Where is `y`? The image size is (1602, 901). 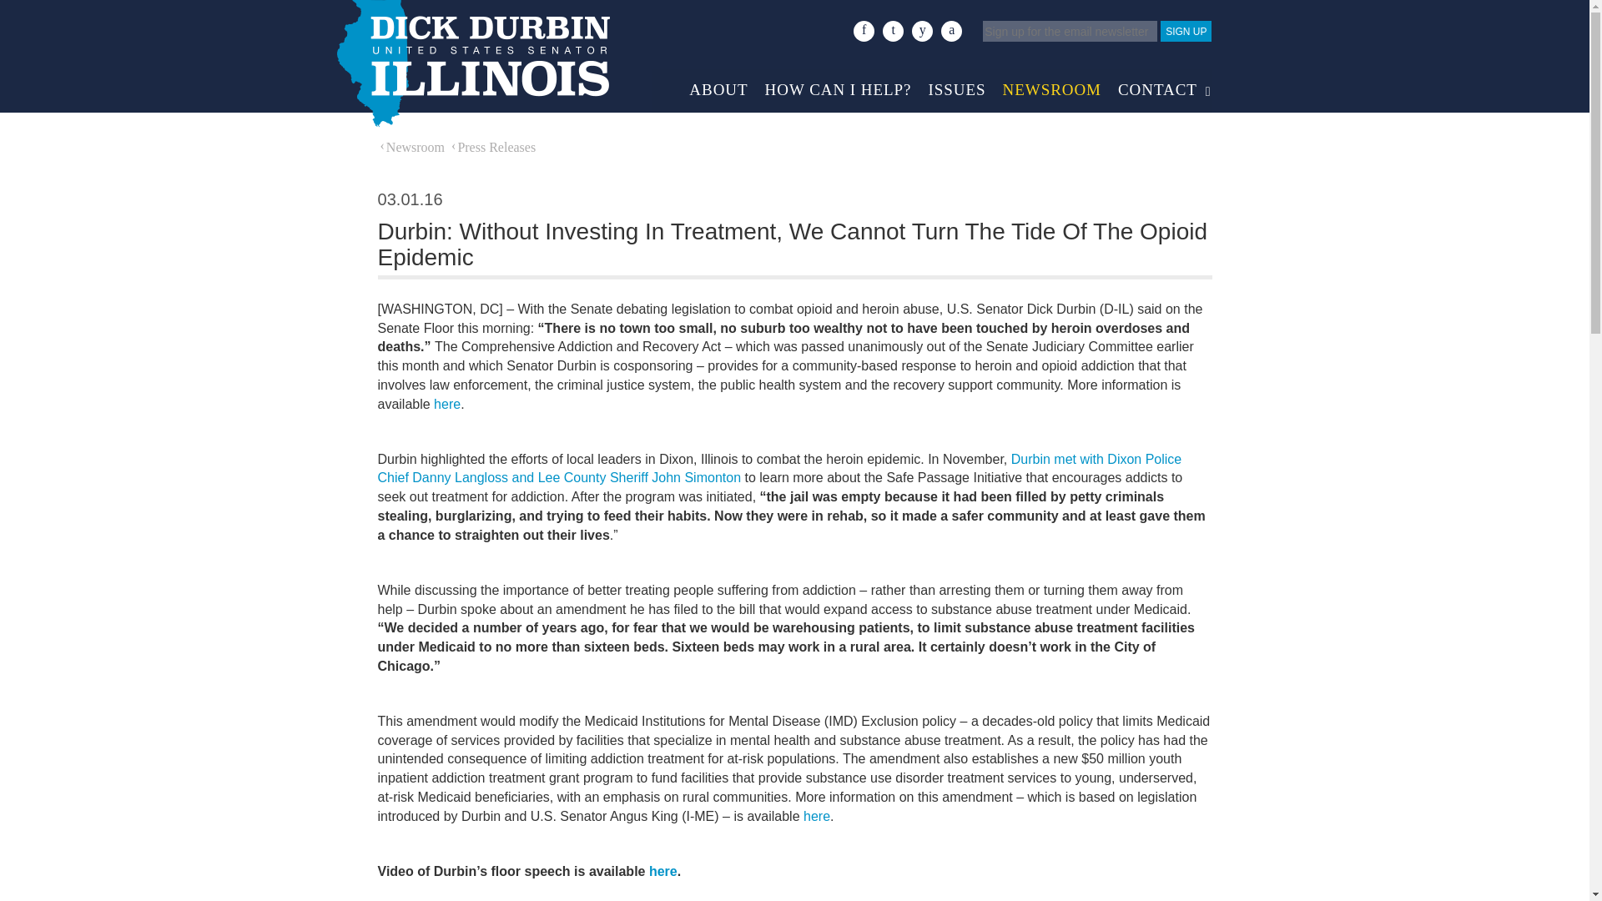 y is located at coordinates (921, 30).